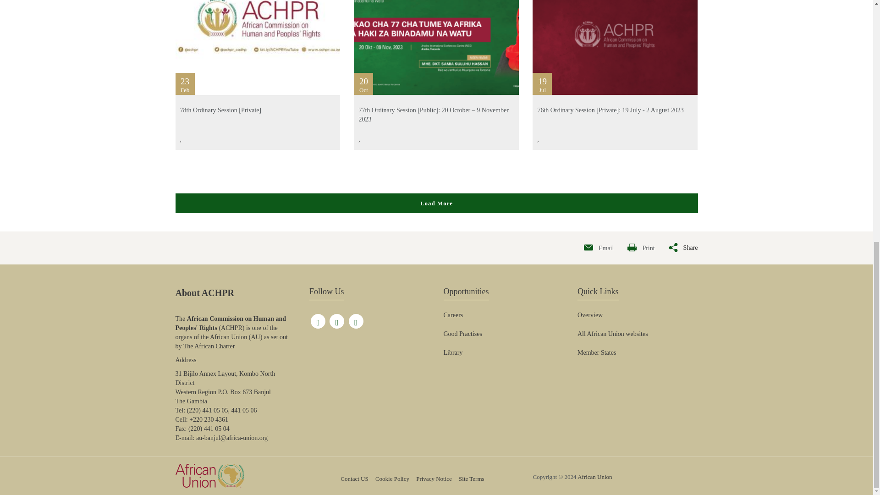 This screenshot has width=880, height=495. Describe the element at coordinates (597, 353) in the screenshot. I see `Member States` at that location.